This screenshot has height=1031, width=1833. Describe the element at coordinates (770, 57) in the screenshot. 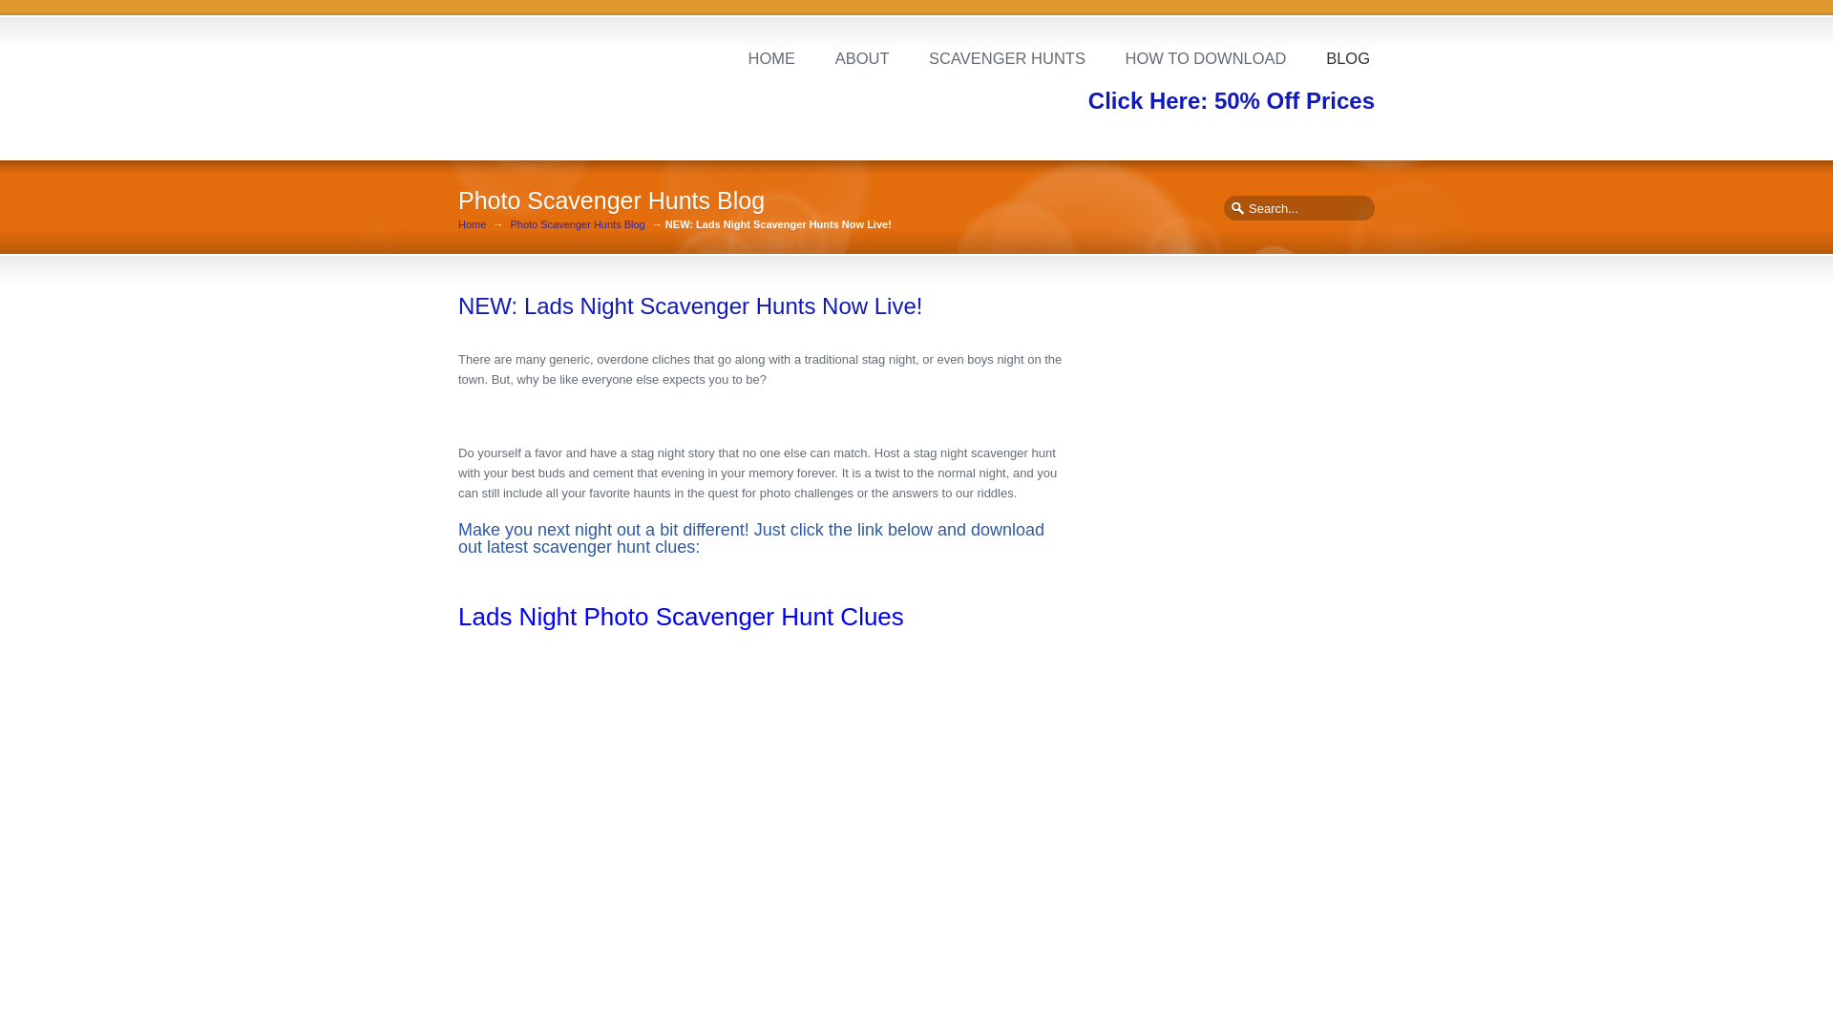

I see `HOME` at that location.